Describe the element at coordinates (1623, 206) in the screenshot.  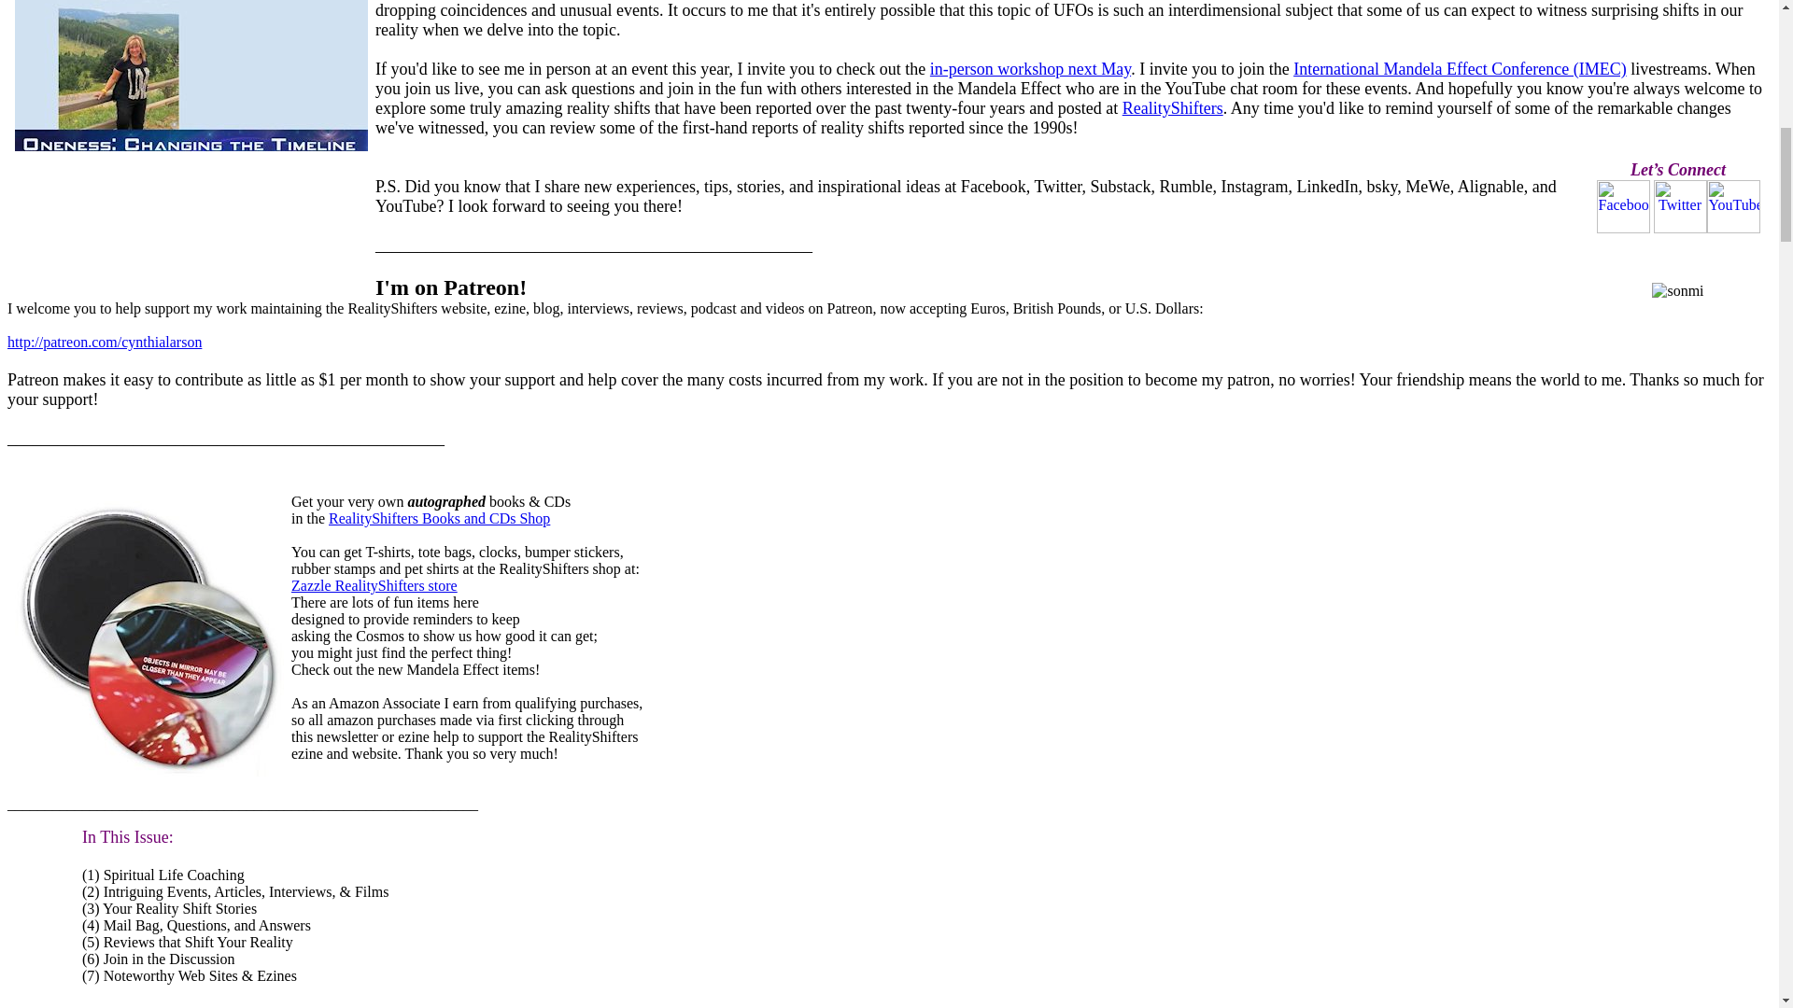
I see `Facebook` at that location.